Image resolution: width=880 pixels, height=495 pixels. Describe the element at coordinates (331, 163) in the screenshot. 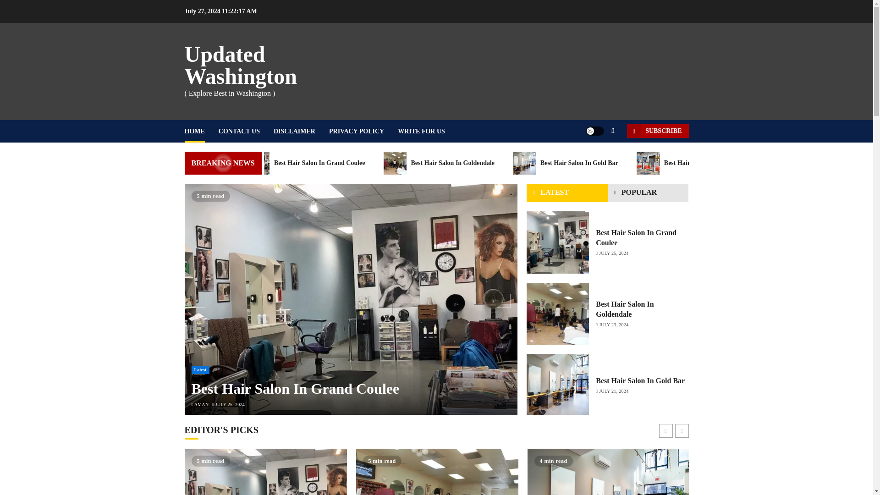

I see `Best Hair Salon In Grand Coulee` at that location.